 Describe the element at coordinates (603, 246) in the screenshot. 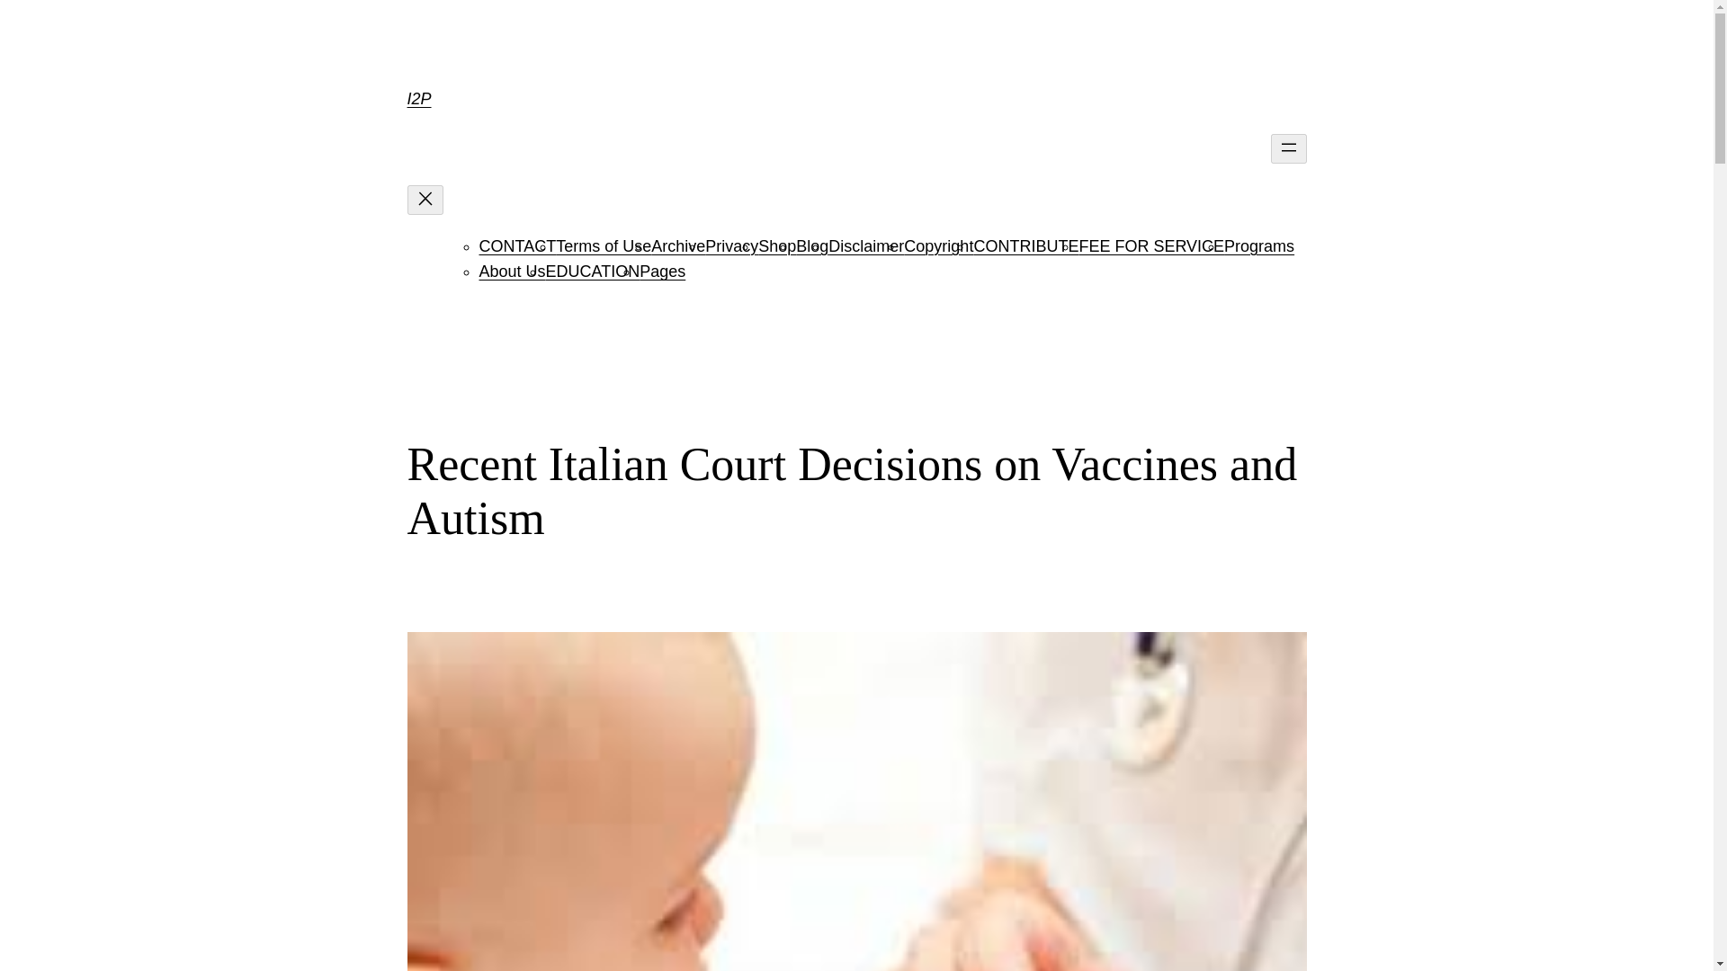

I see `Terms of Use` at that location.